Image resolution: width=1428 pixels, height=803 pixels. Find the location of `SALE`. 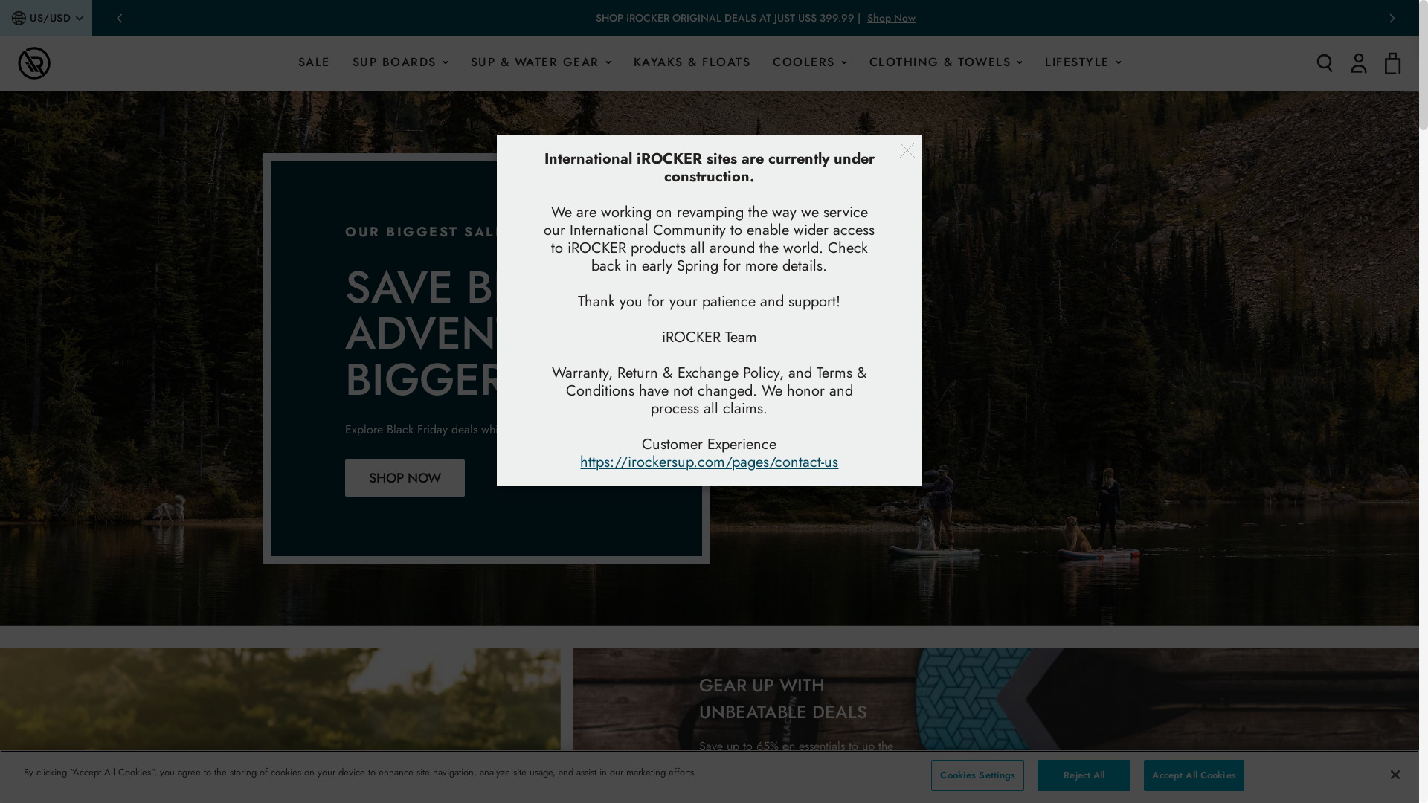

SALE is located at coordinates (314, 63).